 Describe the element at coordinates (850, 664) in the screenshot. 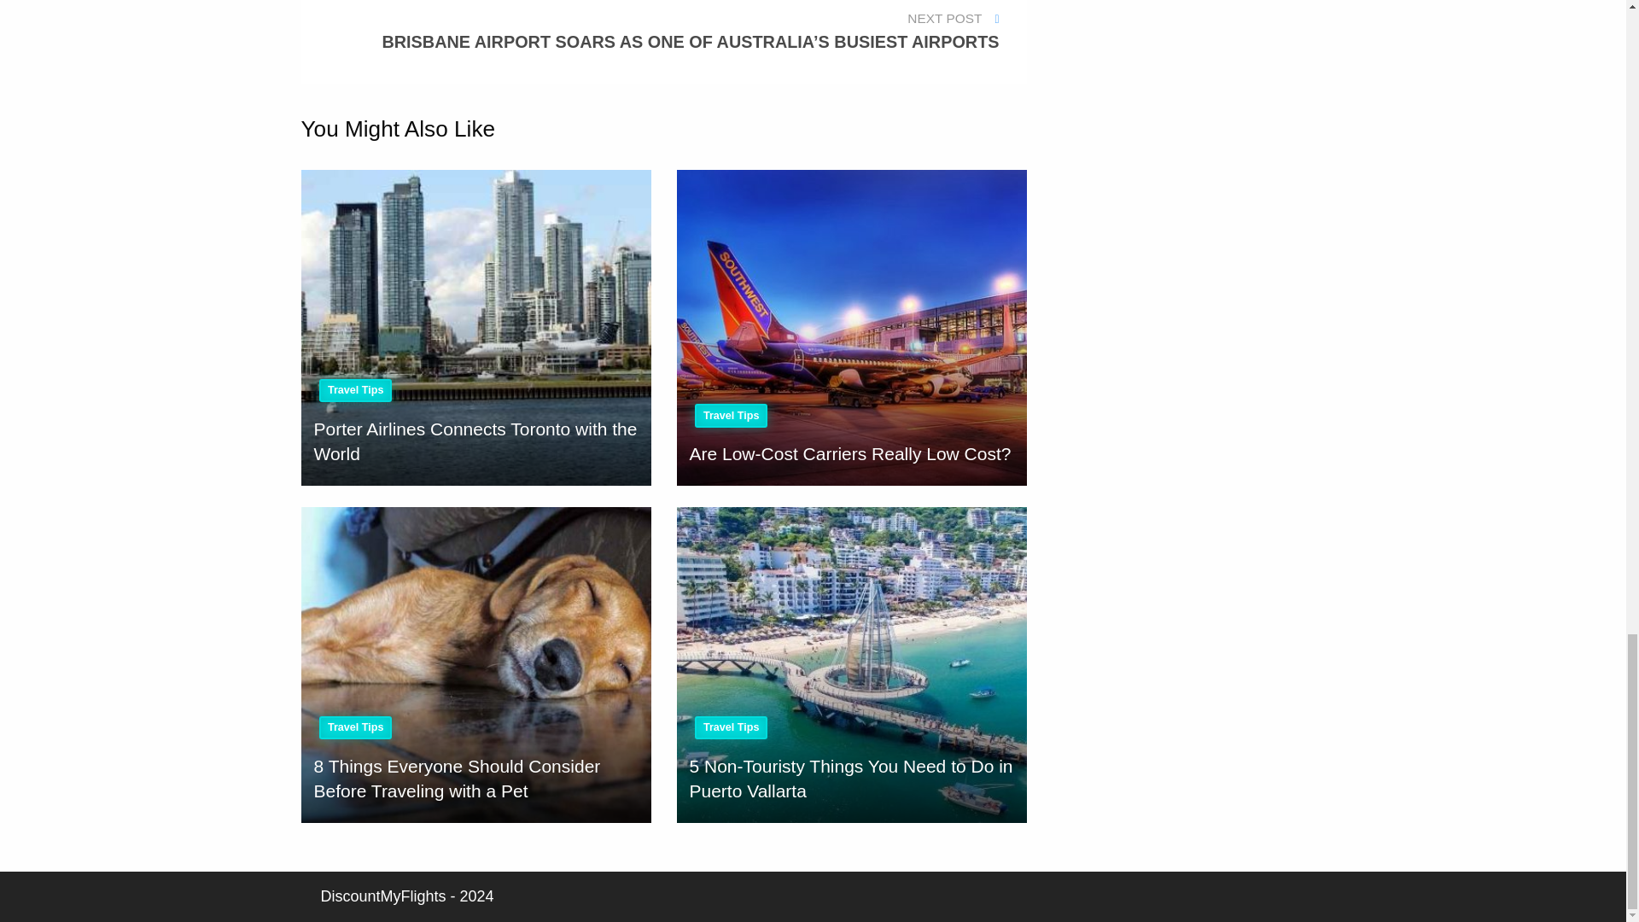

I see `5 Non-Touristy Things You Need to Do in Puerto Vallarta` at that location.